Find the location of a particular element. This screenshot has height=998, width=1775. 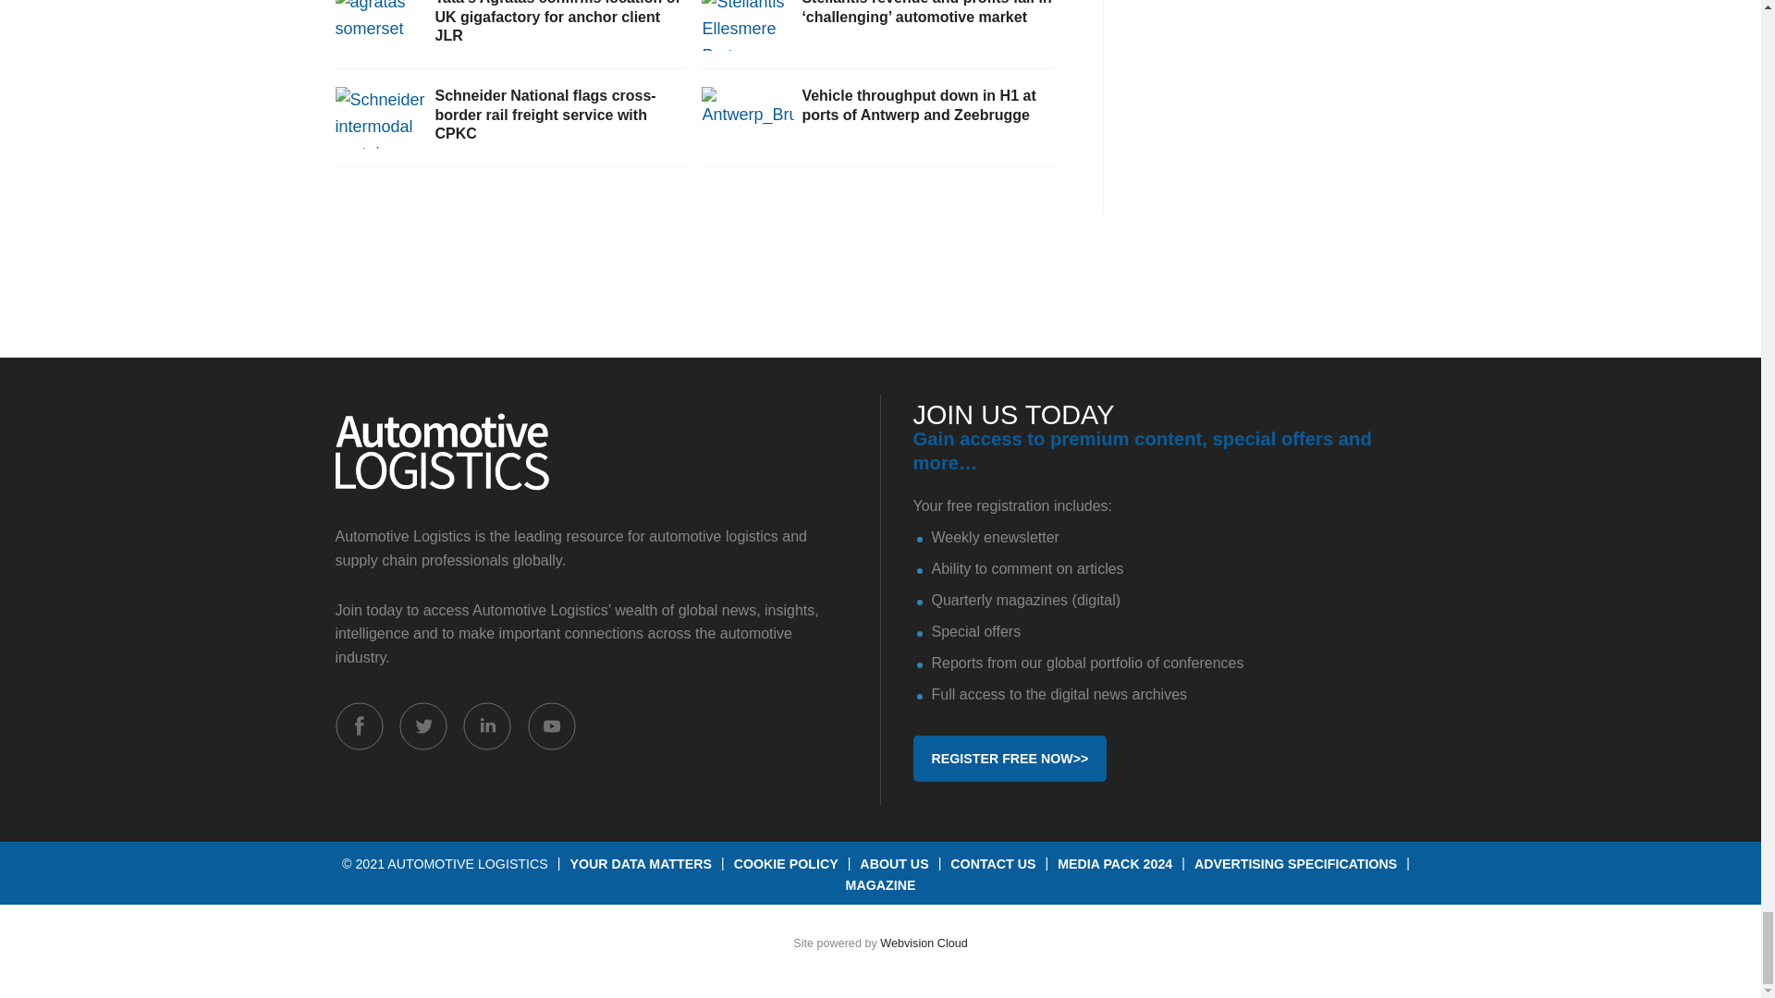

Connect with us on Youtube is located at coordinates (551, 726).